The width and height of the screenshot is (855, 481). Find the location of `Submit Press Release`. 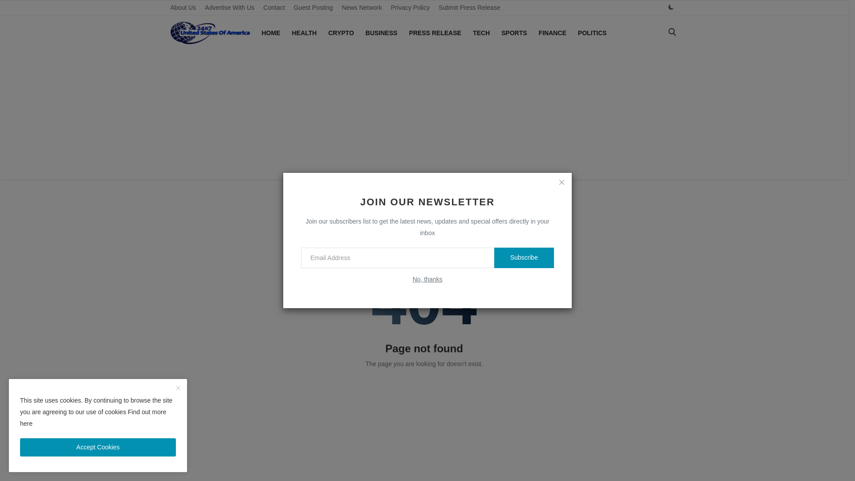

Submit Press Release is located at coordinates (469, 8).